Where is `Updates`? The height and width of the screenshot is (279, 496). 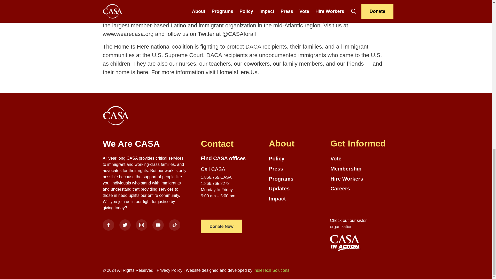 Updates is located at coordinates (297, 189).